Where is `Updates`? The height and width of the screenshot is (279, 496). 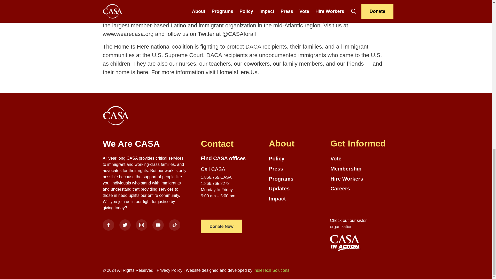 Updates is located at coordinates (297, 189).